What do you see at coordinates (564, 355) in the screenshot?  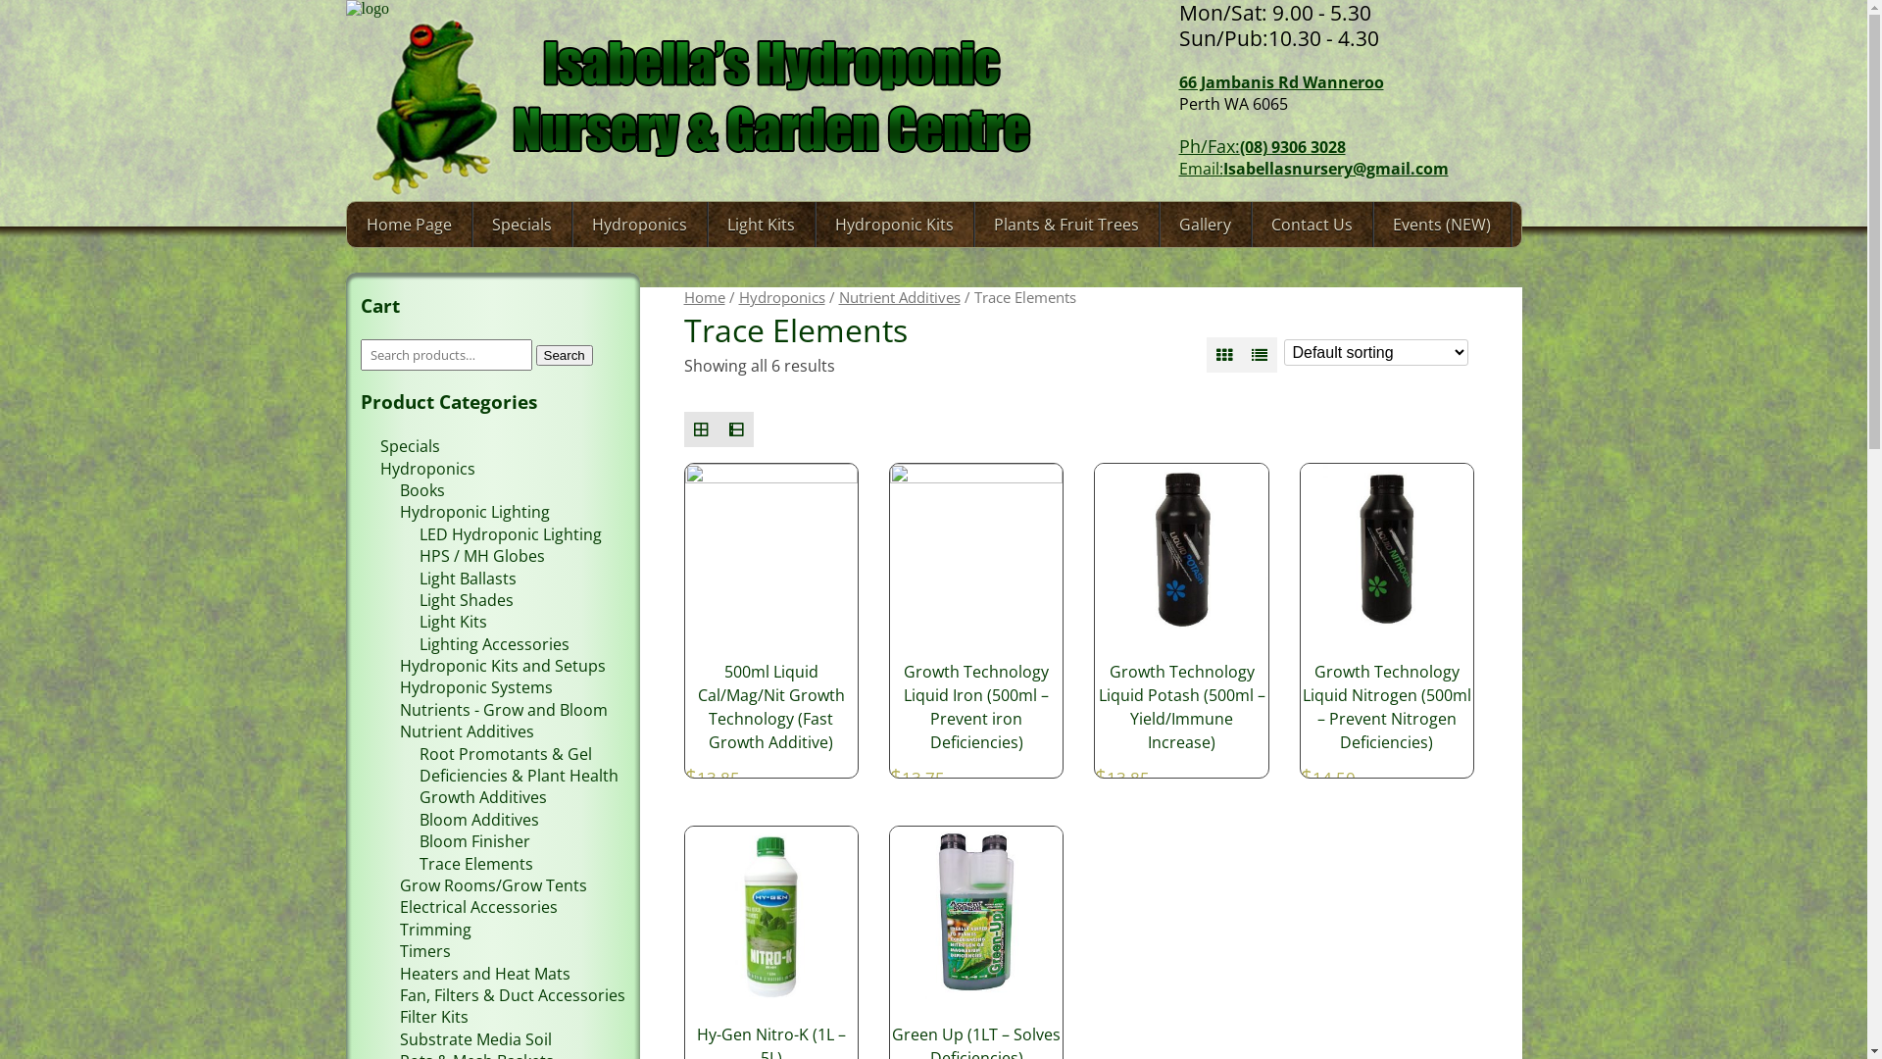 I see `Search` at bounding box center [564, 355].